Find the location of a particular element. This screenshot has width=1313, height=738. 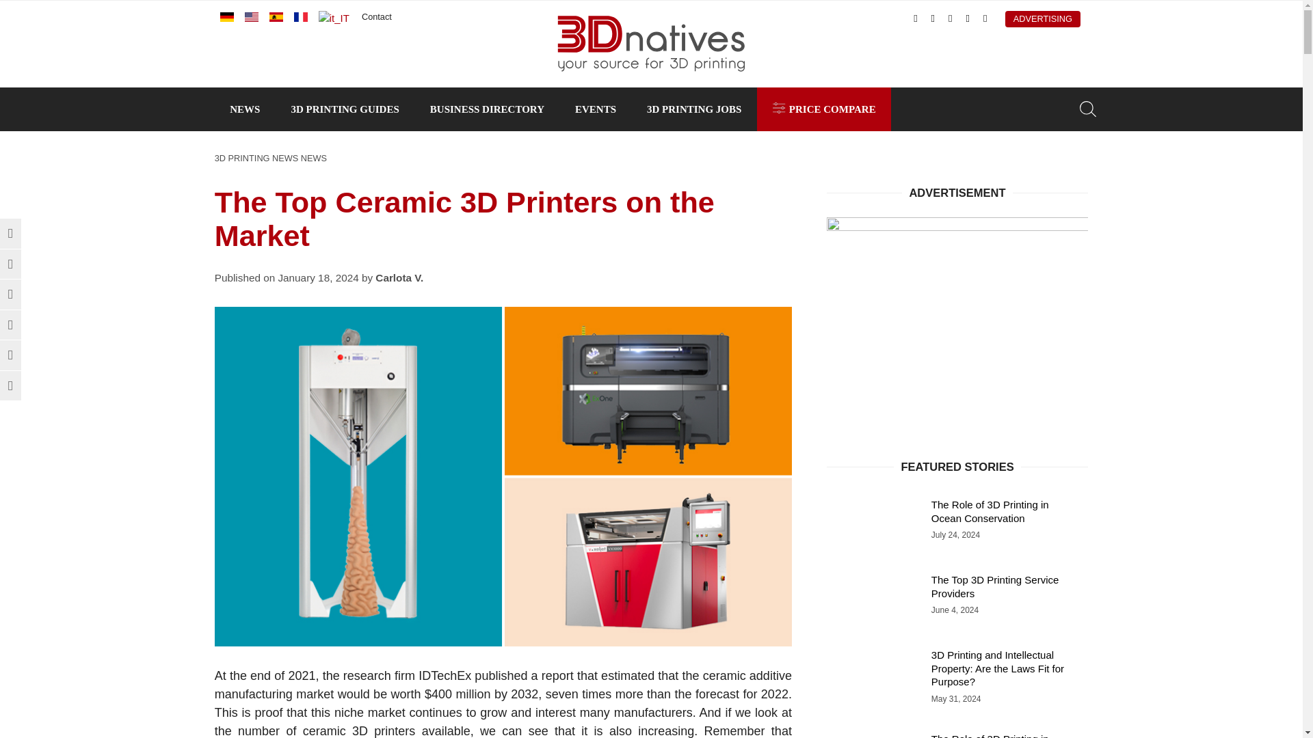

3D PRINTING GUIDES is located at coordinates (345, 109).